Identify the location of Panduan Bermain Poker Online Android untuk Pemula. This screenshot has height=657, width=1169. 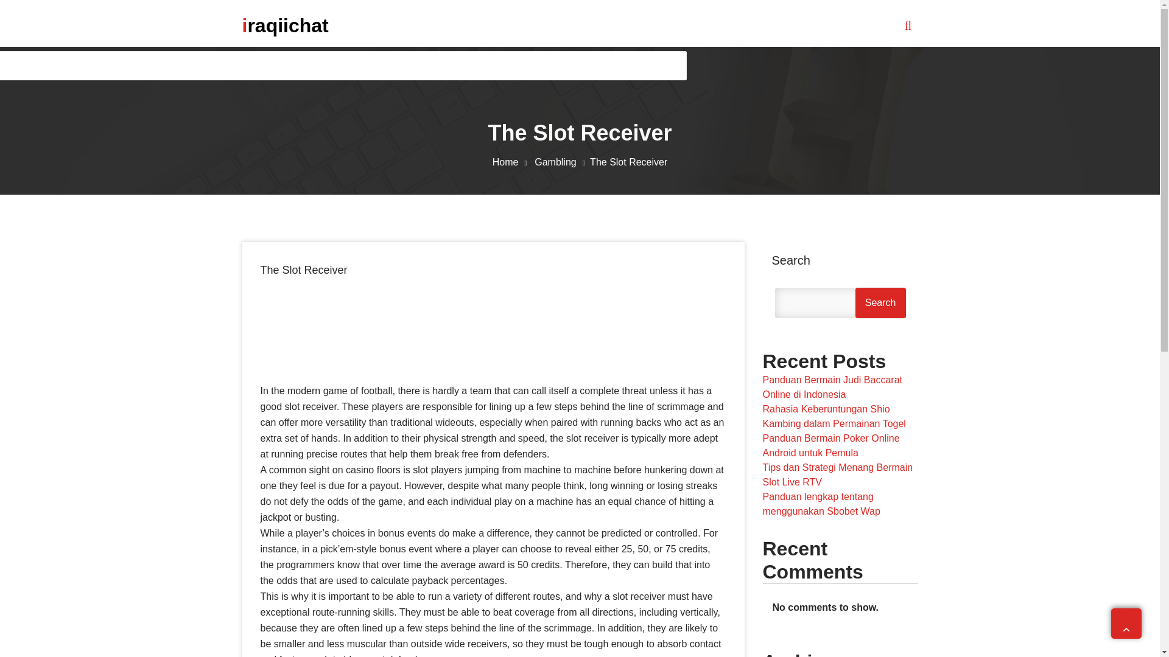
(830, 445).